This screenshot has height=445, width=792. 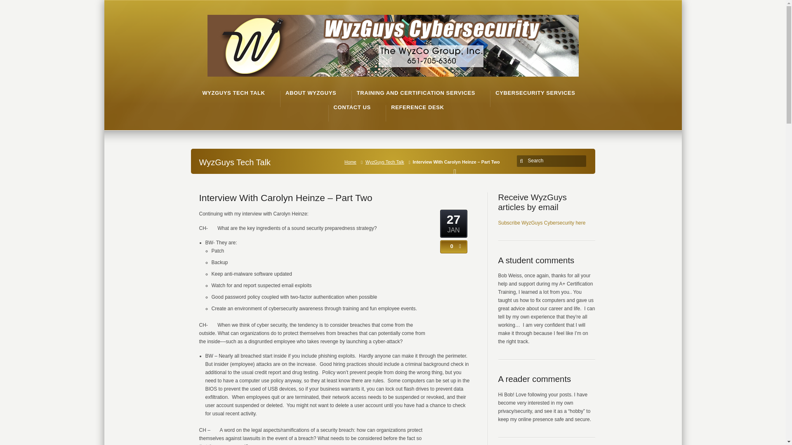 What do you see at coordinates (352, 107) in the screenshot?
I see `CONTACT US` at bounding box center [352, 107].